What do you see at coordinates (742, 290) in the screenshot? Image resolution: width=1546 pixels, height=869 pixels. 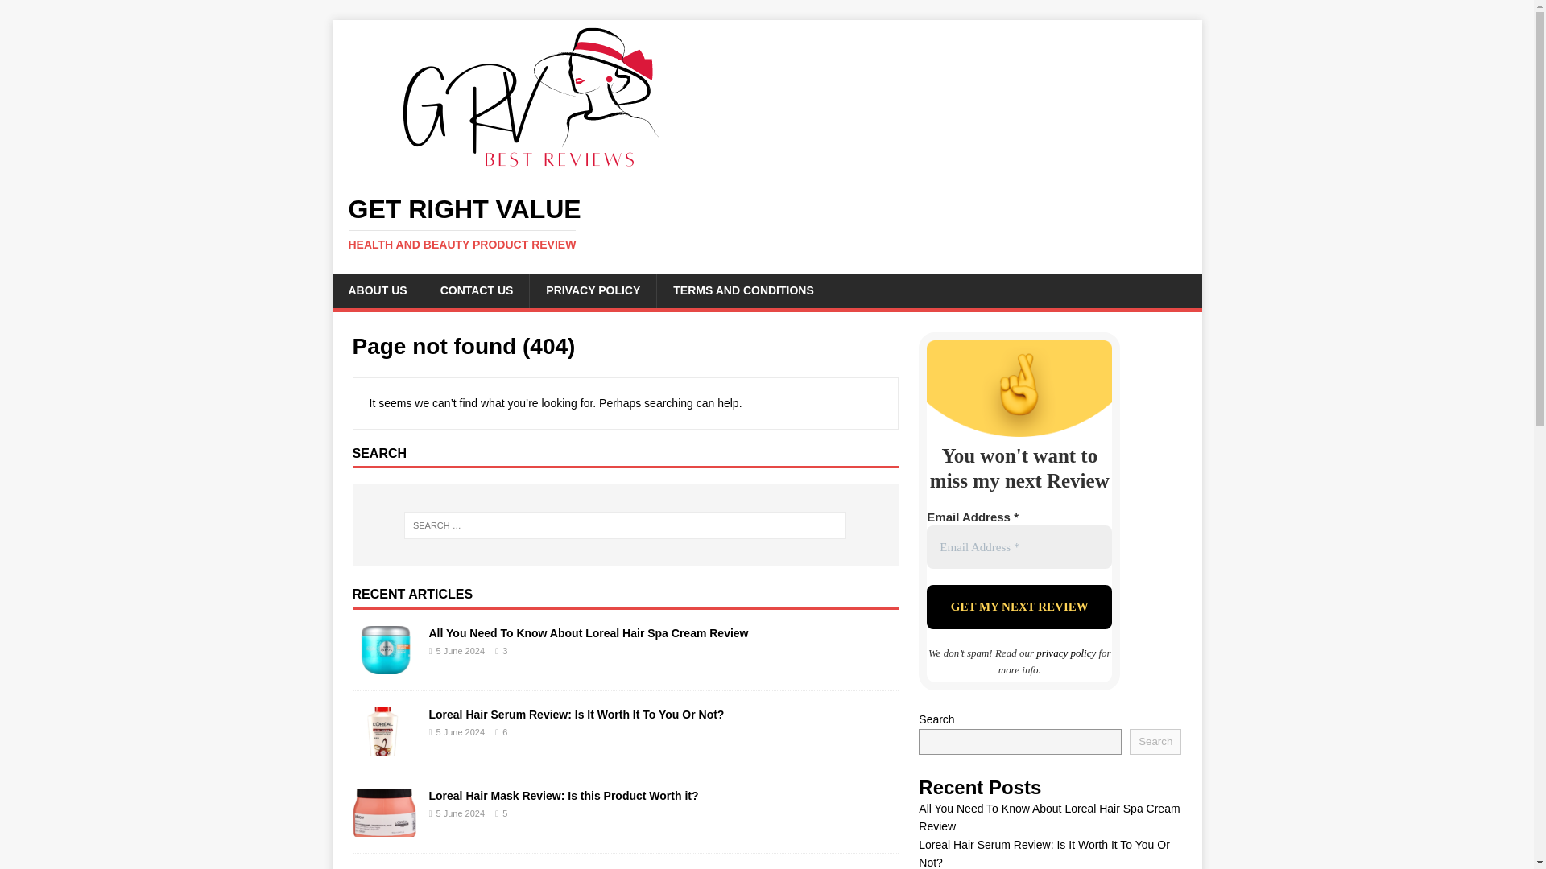 I see `TERMS AND CONDITIONS` at bounding box center [742, 290].